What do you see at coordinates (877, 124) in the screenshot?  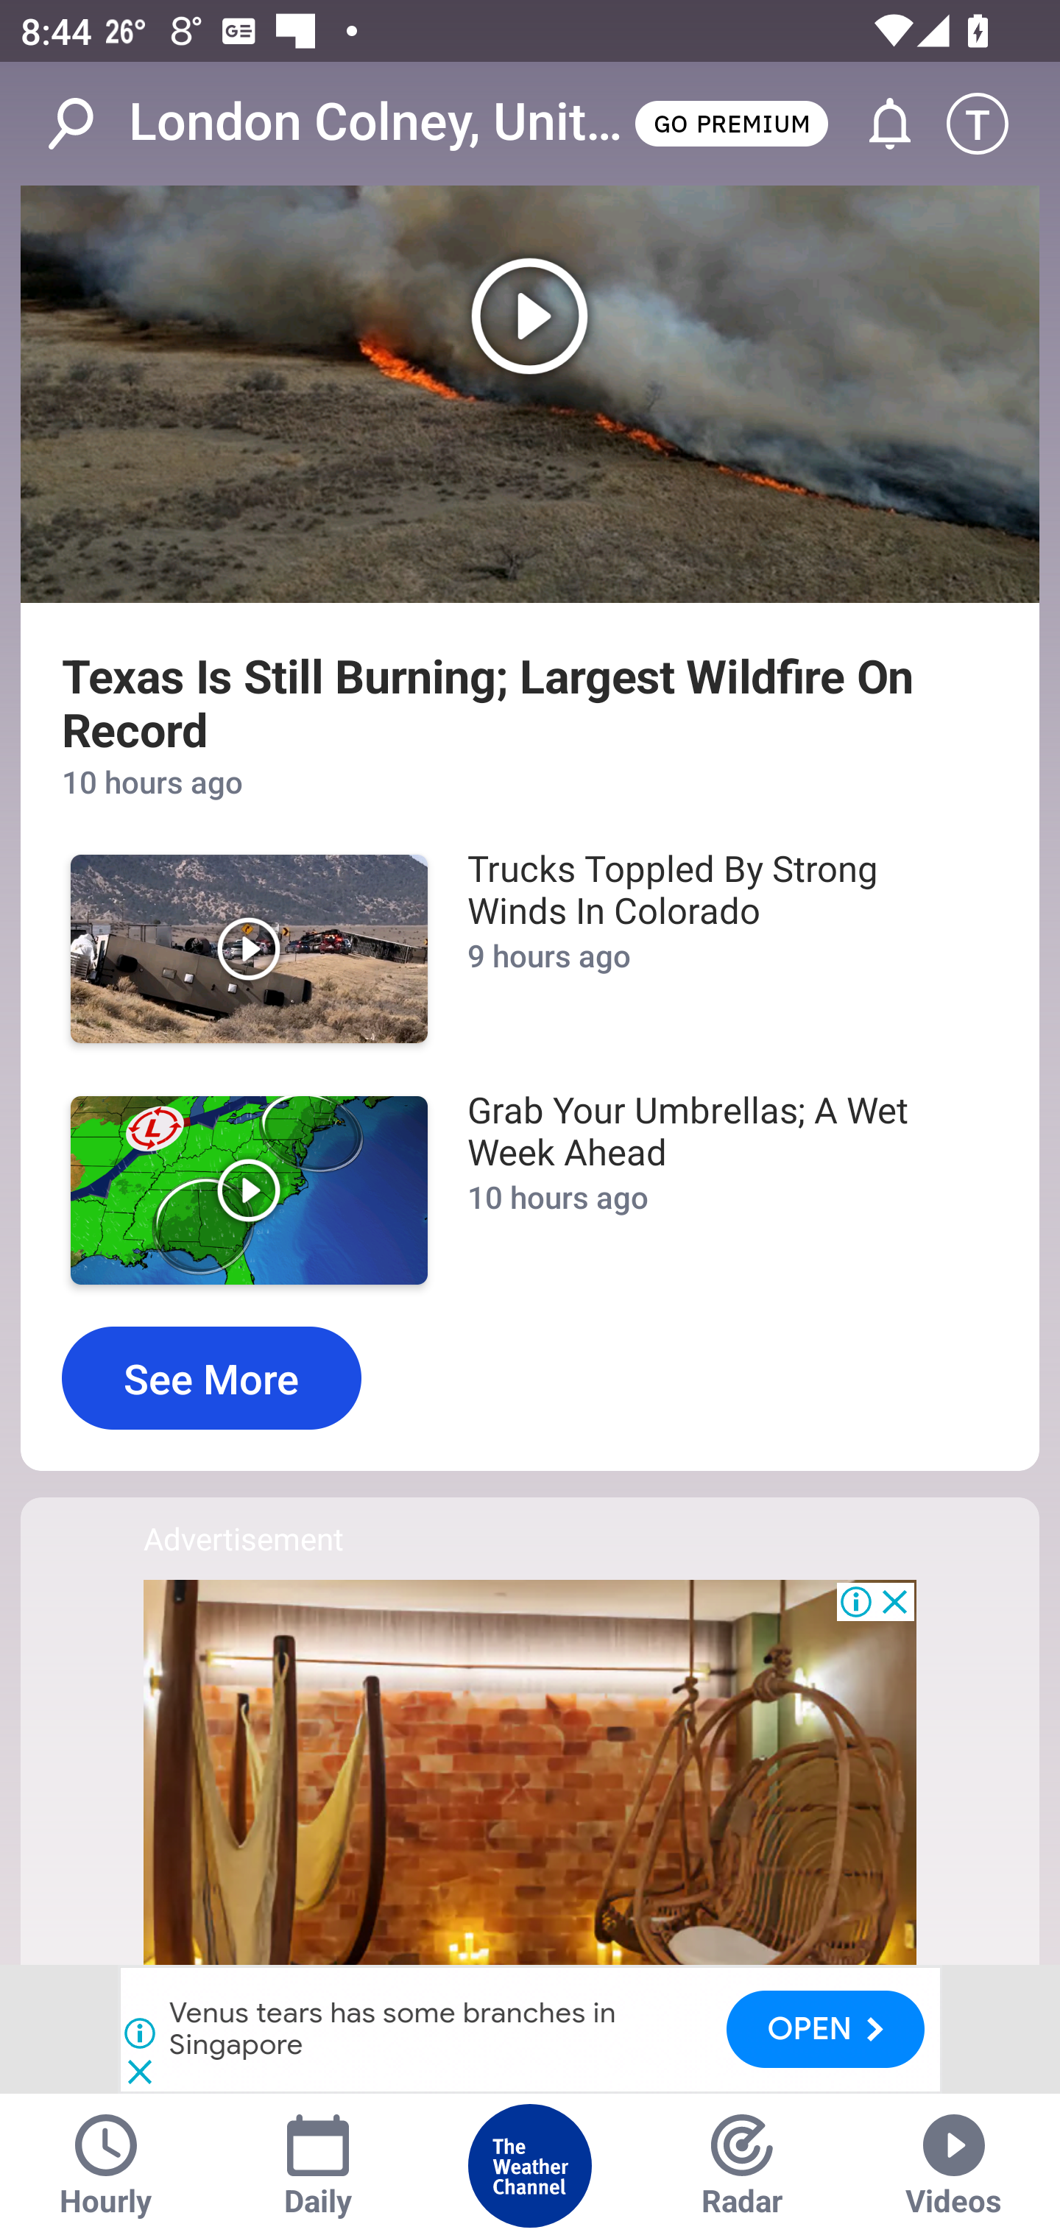 I see `Go to Alerts and Notifications` at bounding box center [877, 124].